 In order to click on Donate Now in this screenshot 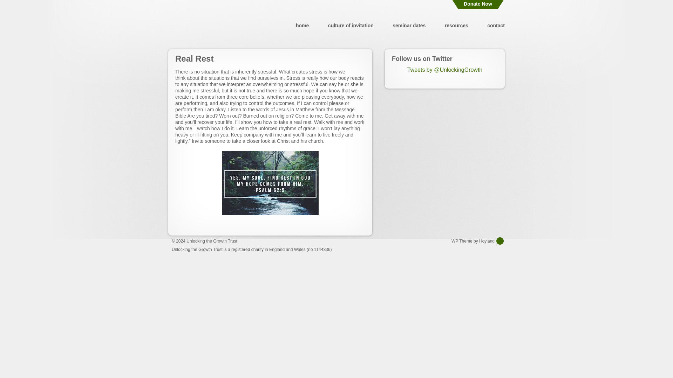, I will do `click(478, 4)`.